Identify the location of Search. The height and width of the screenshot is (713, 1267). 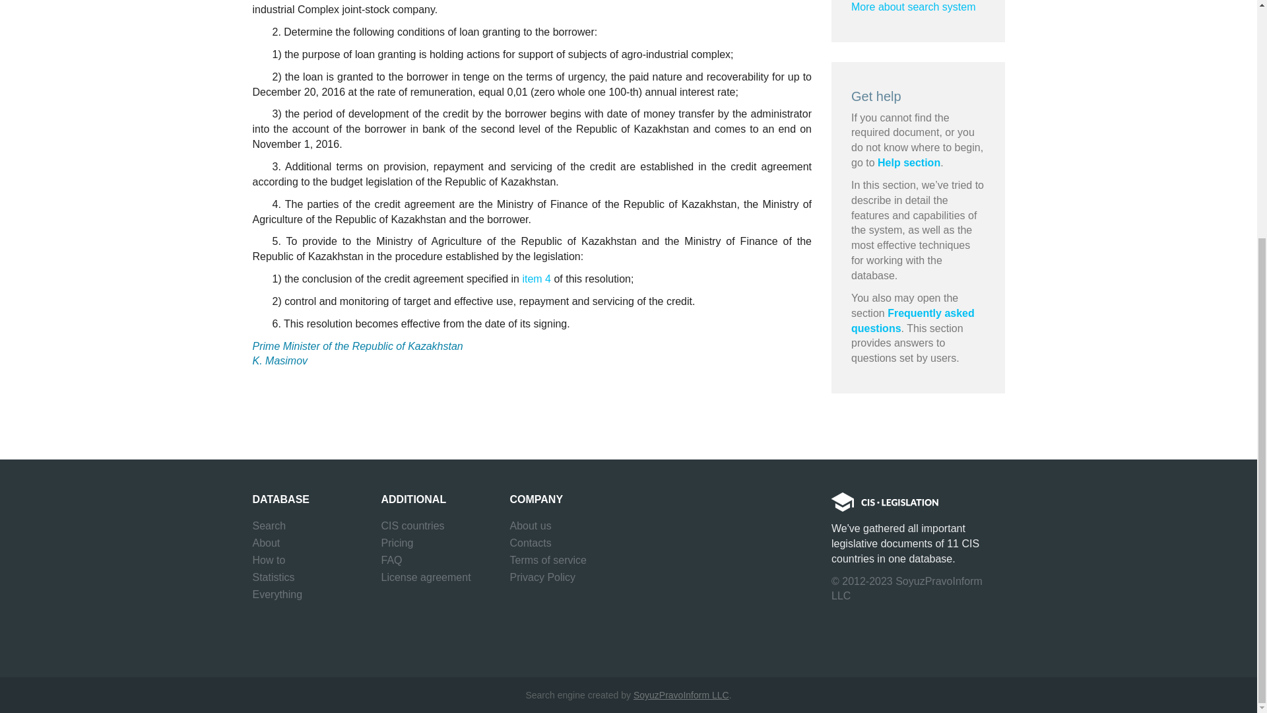
(269, 526).